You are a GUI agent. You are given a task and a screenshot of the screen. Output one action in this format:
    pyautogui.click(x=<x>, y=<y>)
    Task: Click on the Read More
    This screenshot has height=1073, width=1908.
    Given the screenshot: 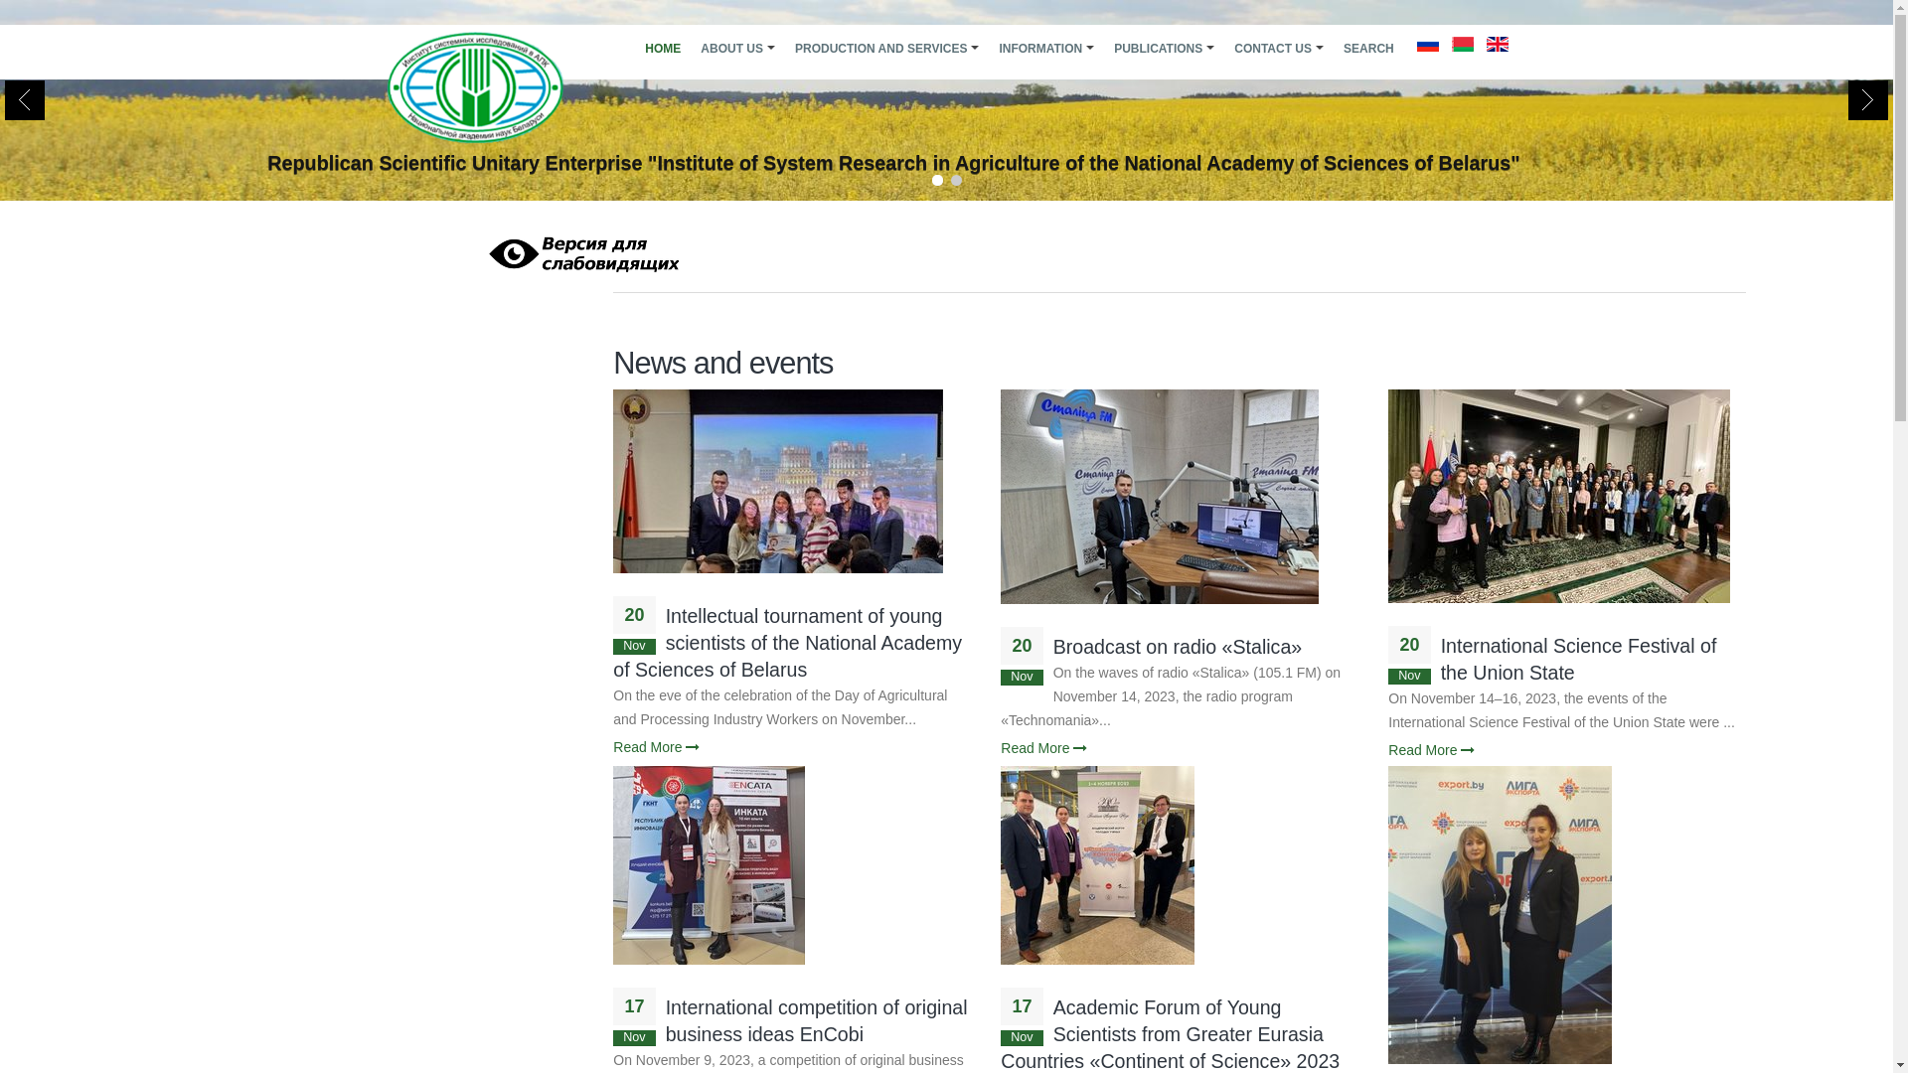 What is the action you would take?
    pyautogui.click(x=1043, y=748)
    